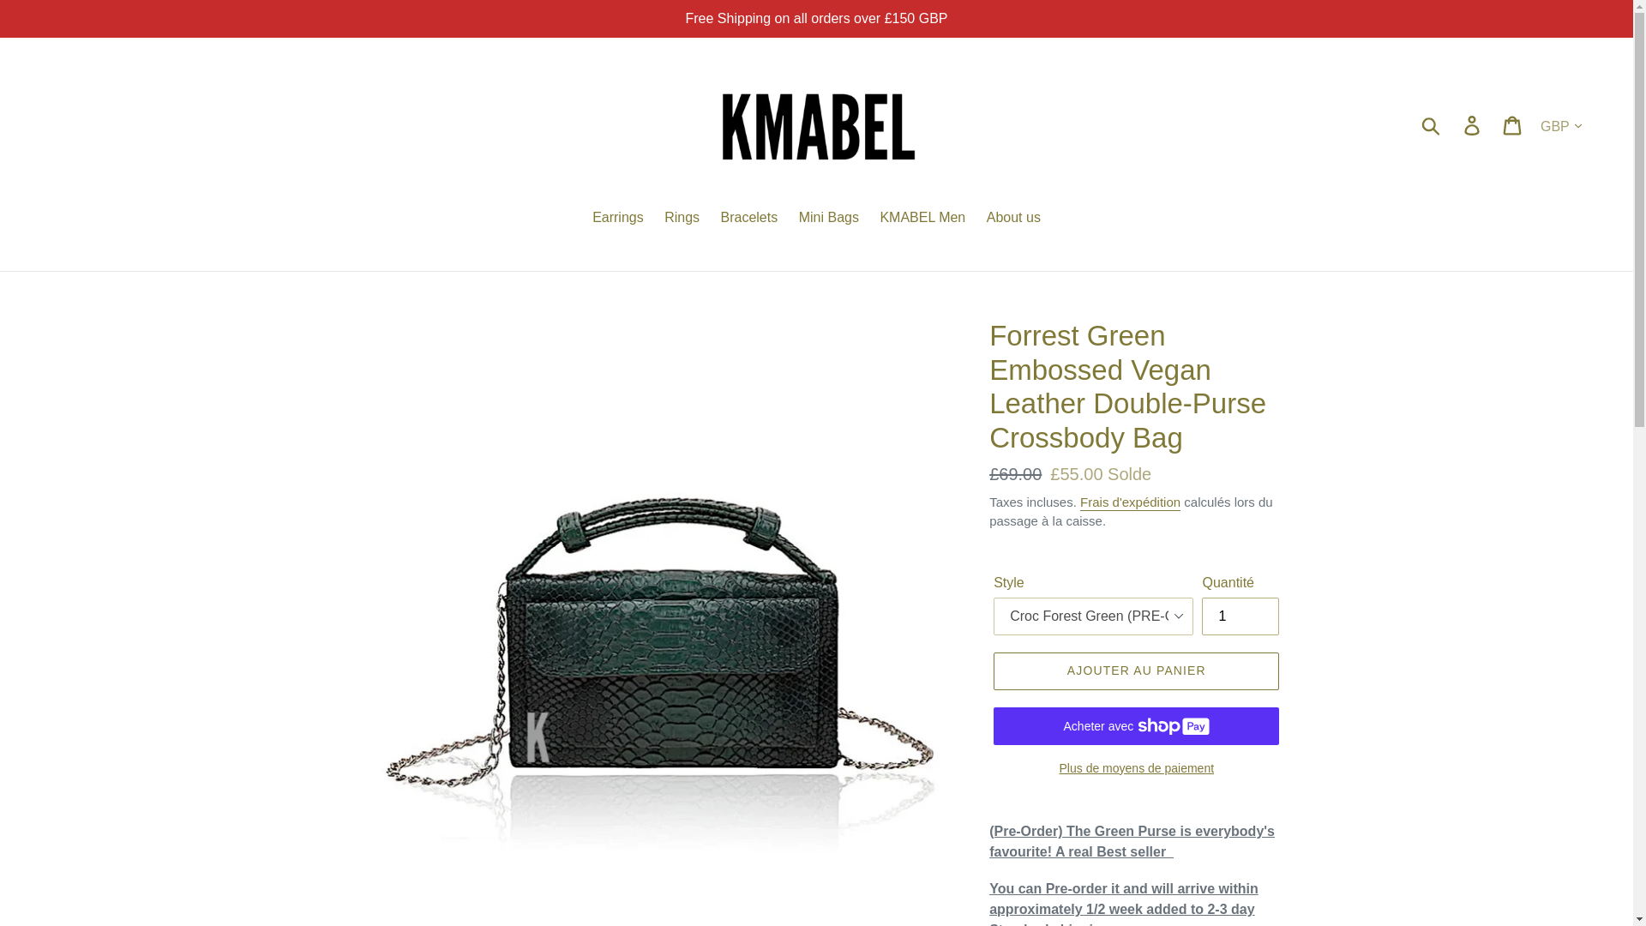 The width and height of the screenshot is (1646, 926). Describe the element at coordinates (749, 218) in the screenshot. I see `Bracelets` at that location.